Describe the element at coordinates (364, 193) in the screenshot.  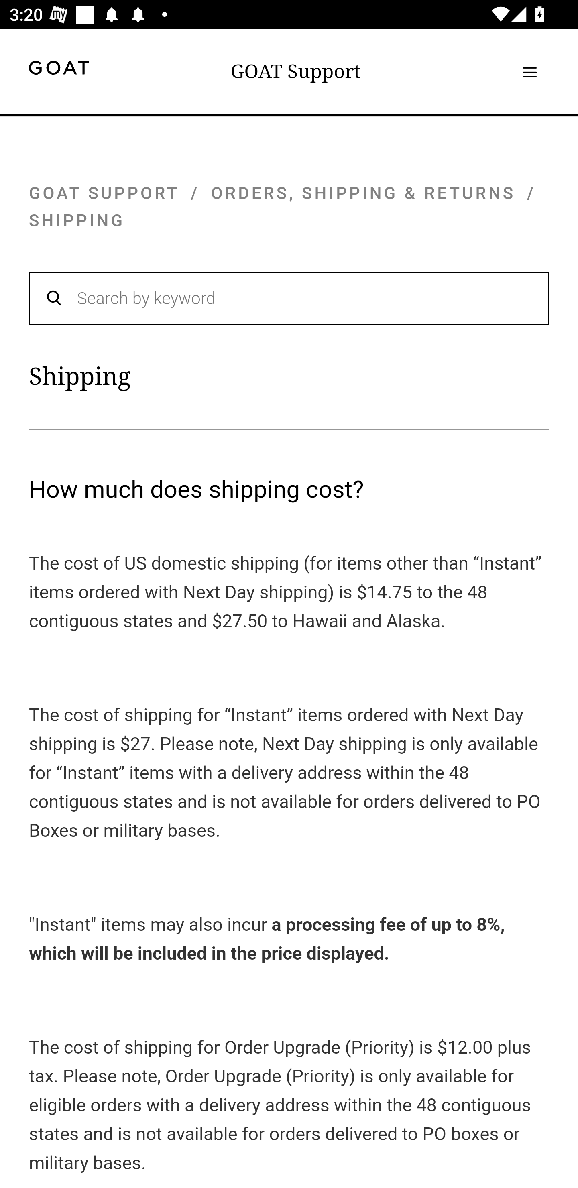
I see `ORDERS, SHIPPING & RETURNS` at that location.